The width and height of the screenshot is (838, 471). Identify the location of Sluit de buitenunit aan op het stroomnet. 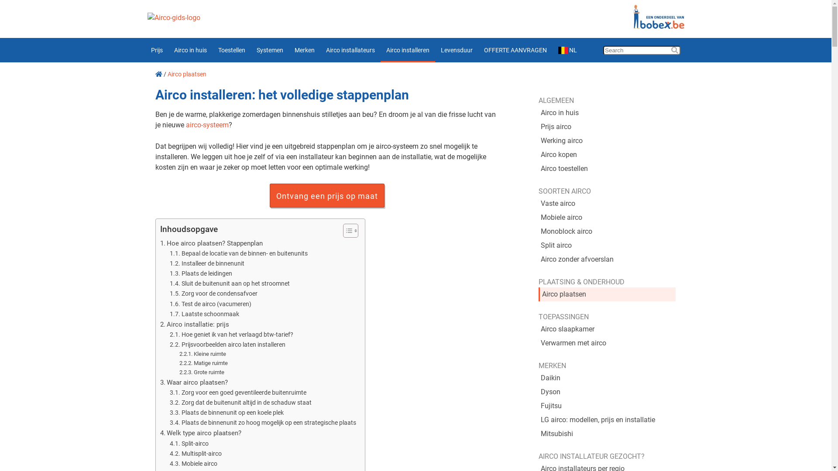
(230, 283).